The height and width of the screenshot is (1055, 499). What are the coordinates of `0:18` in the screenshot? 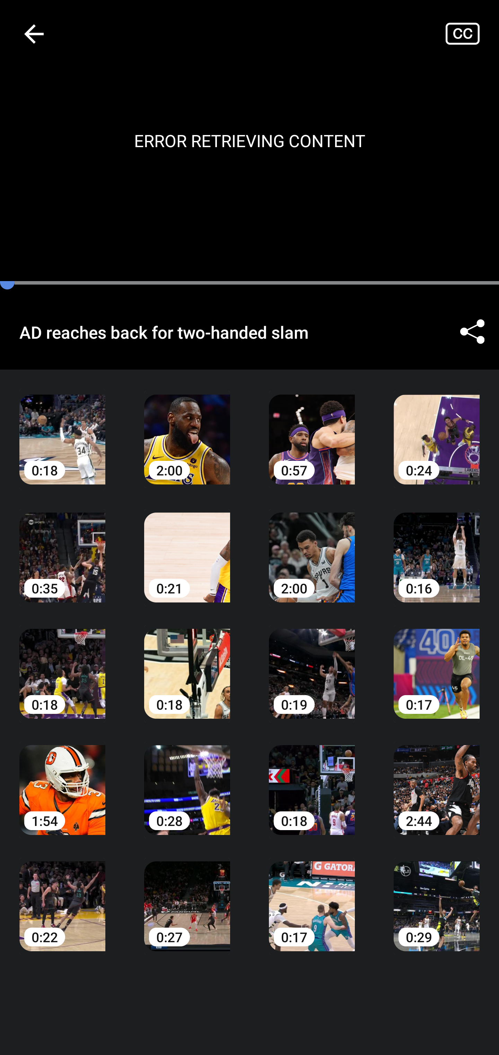 It's located at (62, 429).